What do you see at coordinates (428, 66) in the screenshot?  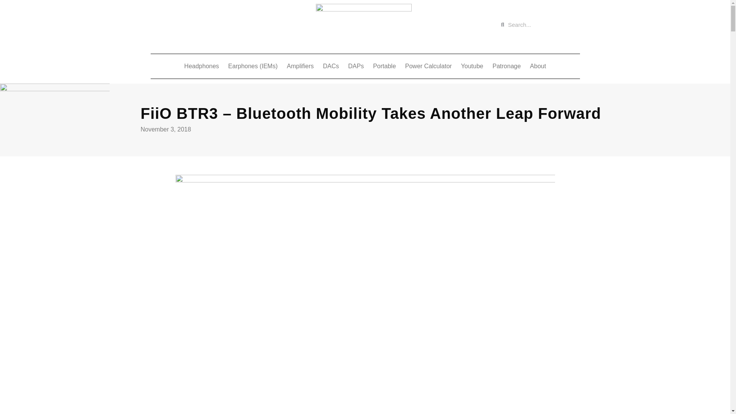 I see `Power Calculator` at bounding box center [428, 66].